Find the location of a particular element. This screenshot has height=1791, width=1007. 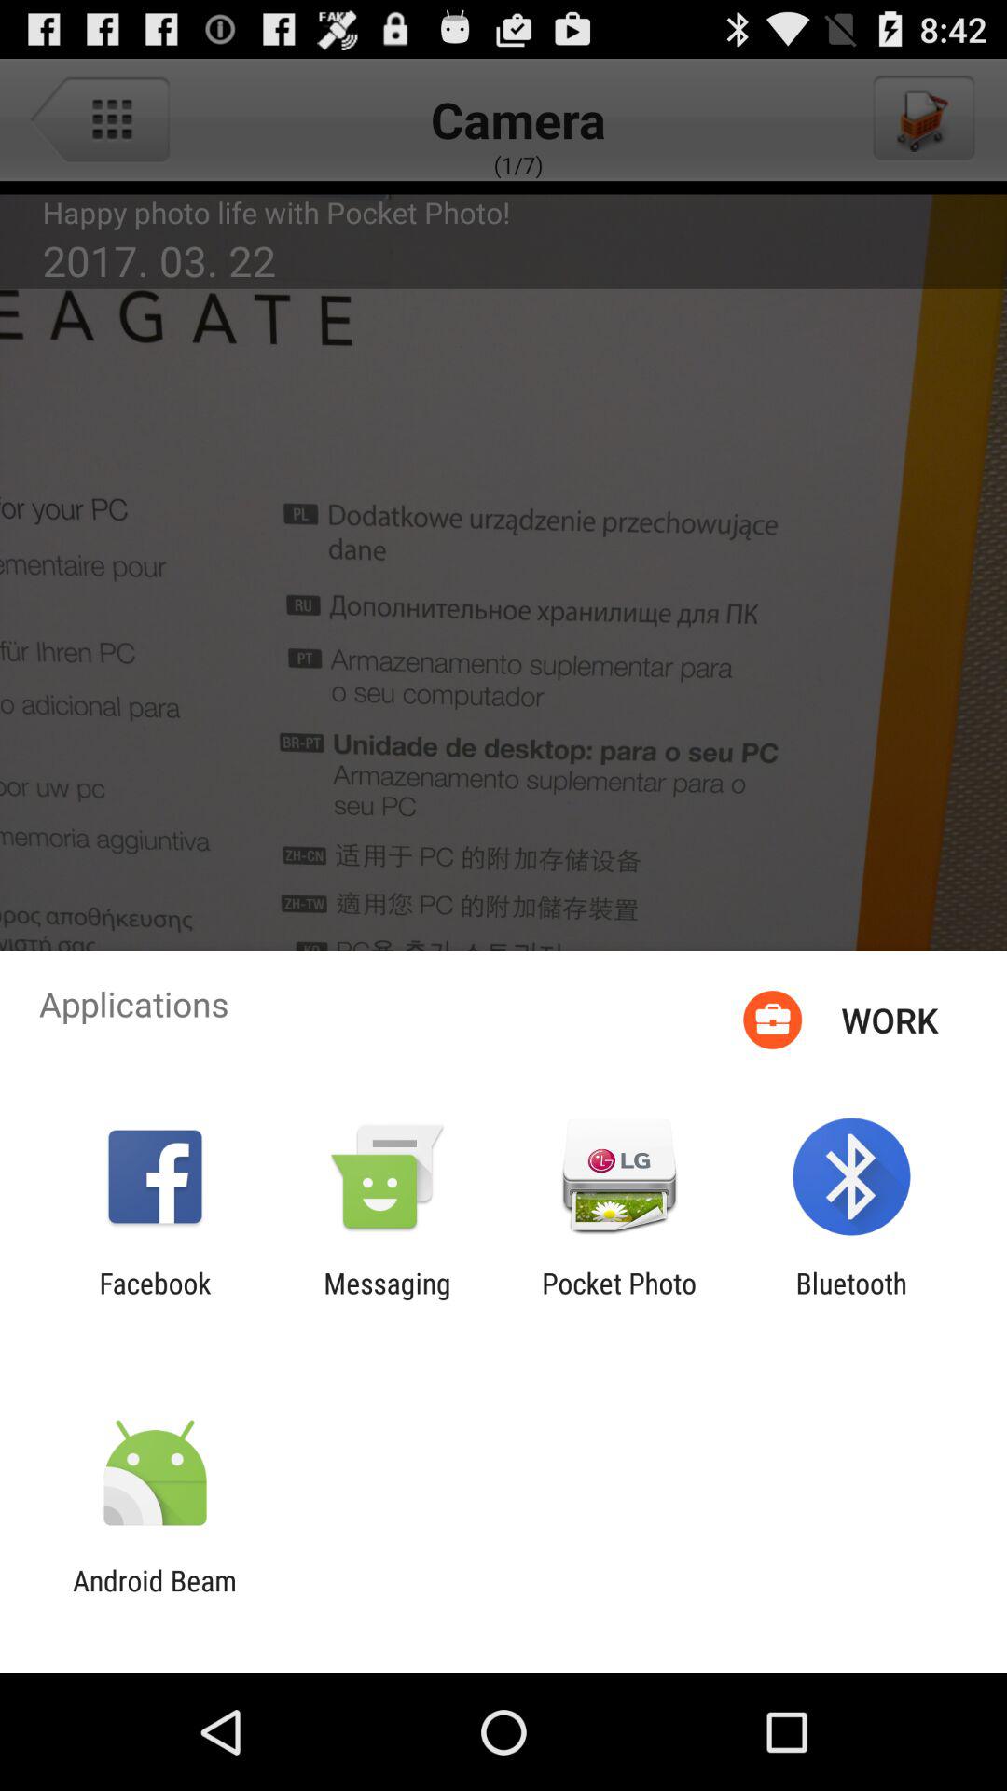

turn off messaging icon is located at coordinates (387, 1299).